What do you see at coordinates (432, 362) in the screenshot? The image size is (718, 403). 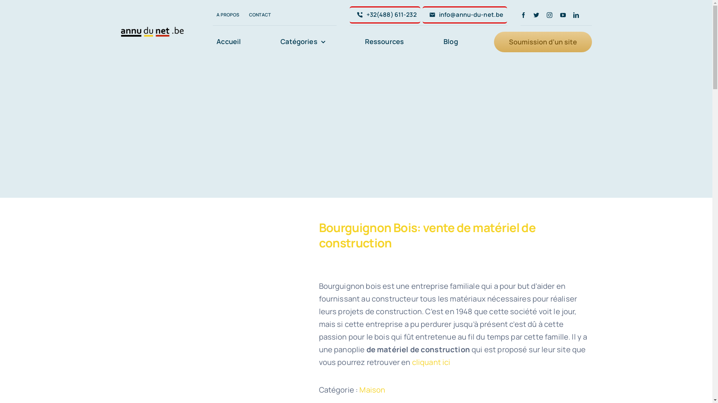 I see `cliquant ici` at bounding box center [432, 362].